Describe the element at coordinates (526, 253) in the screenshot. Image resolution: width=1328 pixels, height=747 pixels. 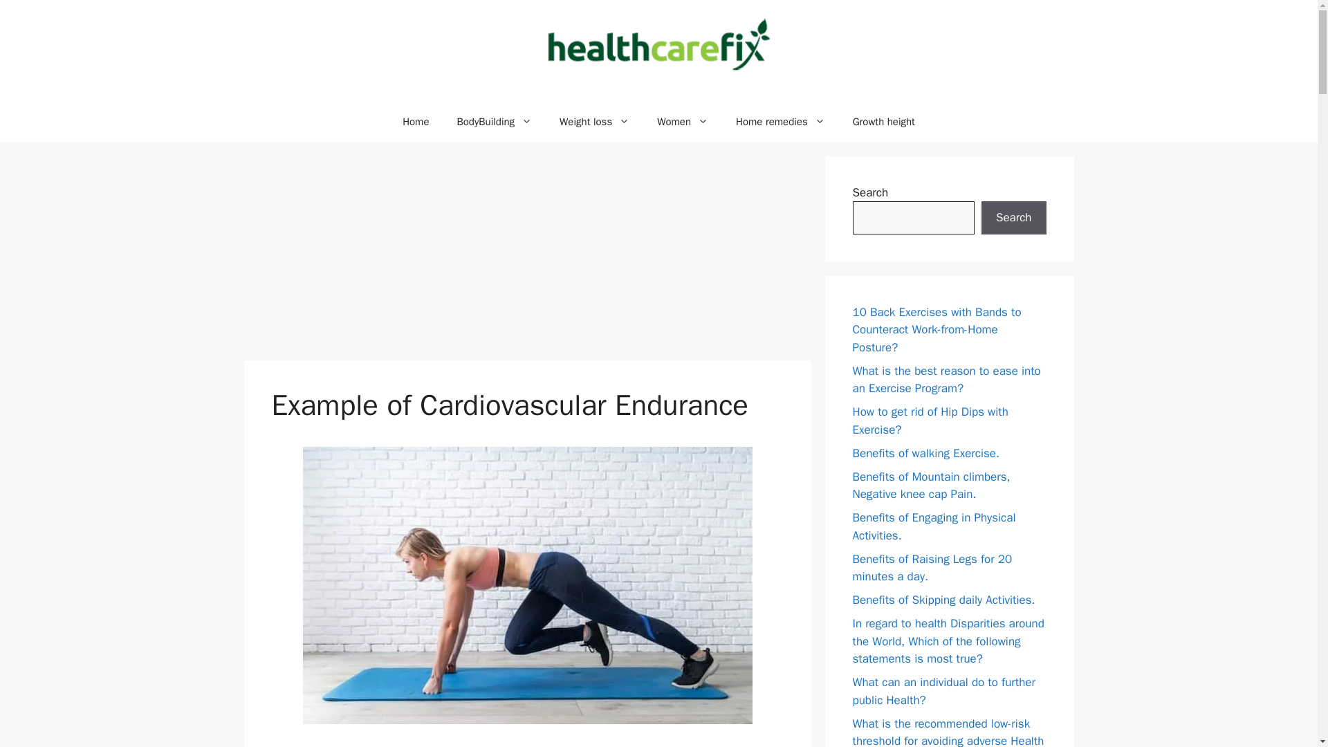
I see `Advertisement` at that location.